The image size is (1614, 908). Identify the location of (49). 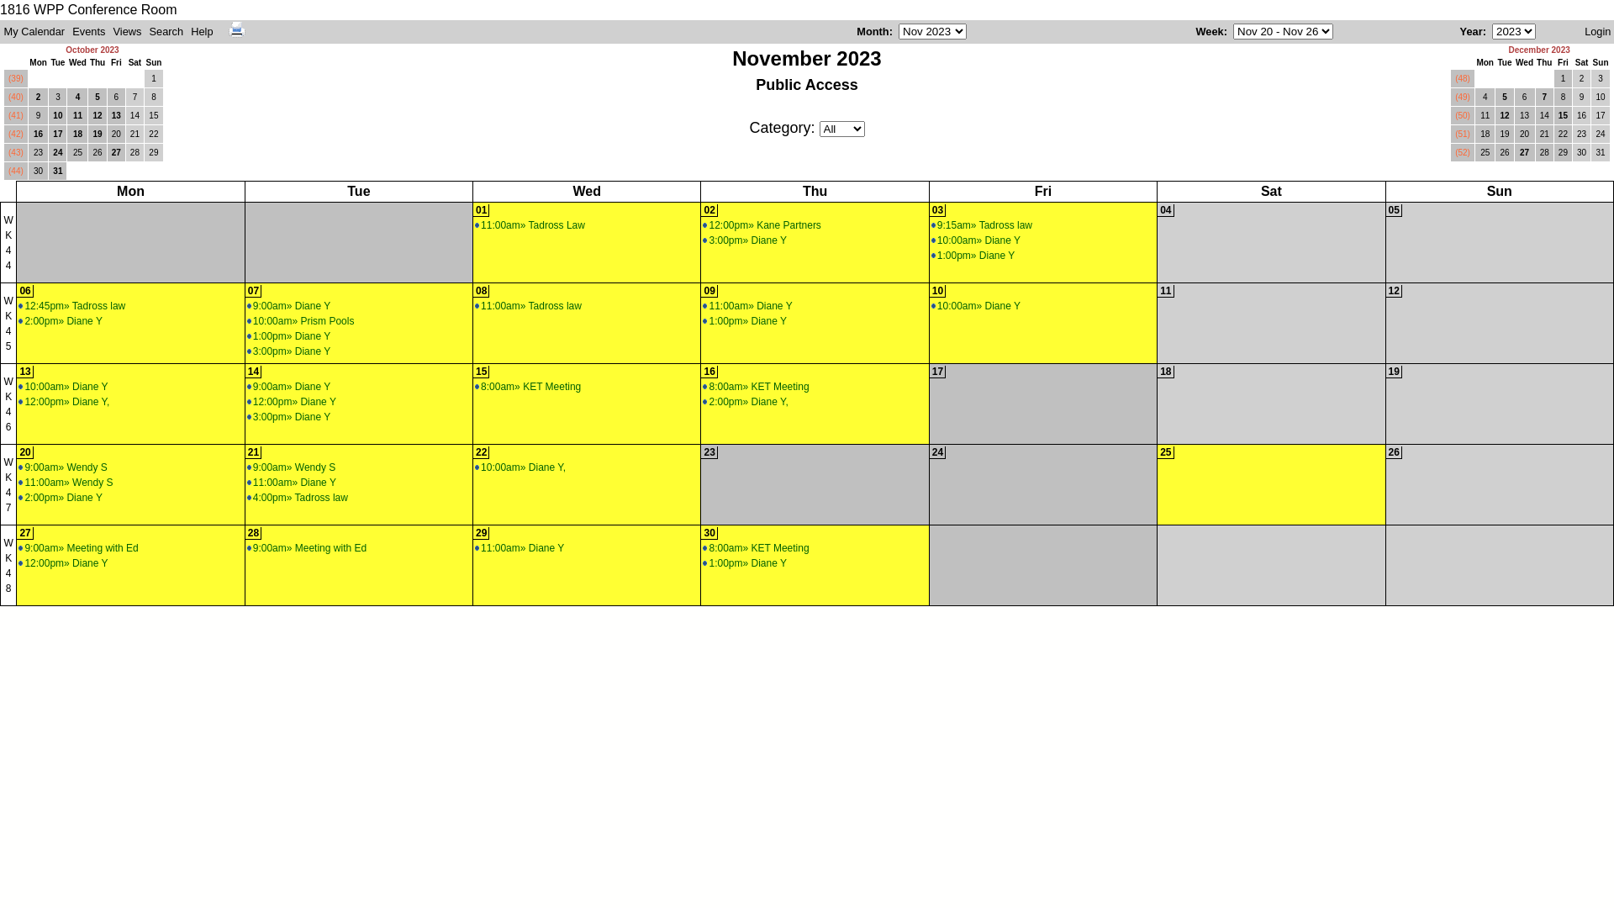
(1463, 98).